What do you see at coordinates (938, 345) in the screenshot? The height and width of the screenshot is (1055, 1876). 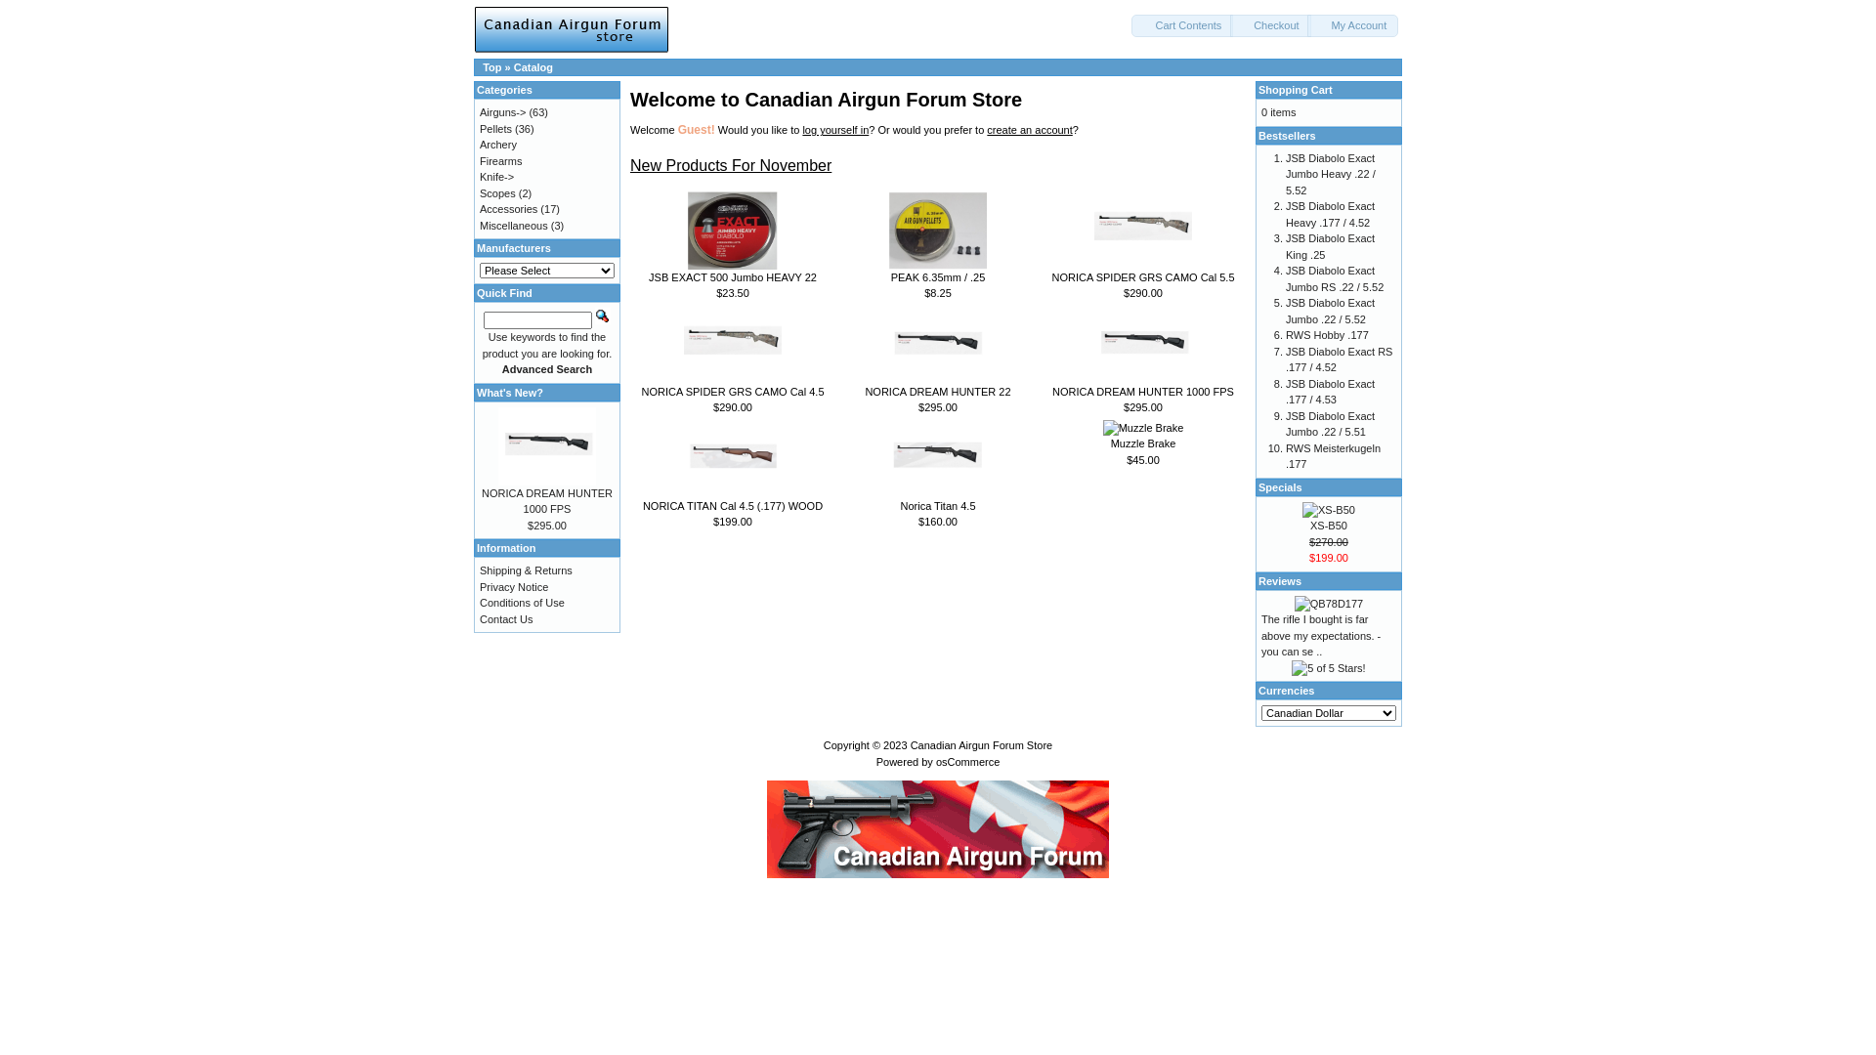 I see `NORICA DREAM HUNTER  22` at bounding box center [938, 345].